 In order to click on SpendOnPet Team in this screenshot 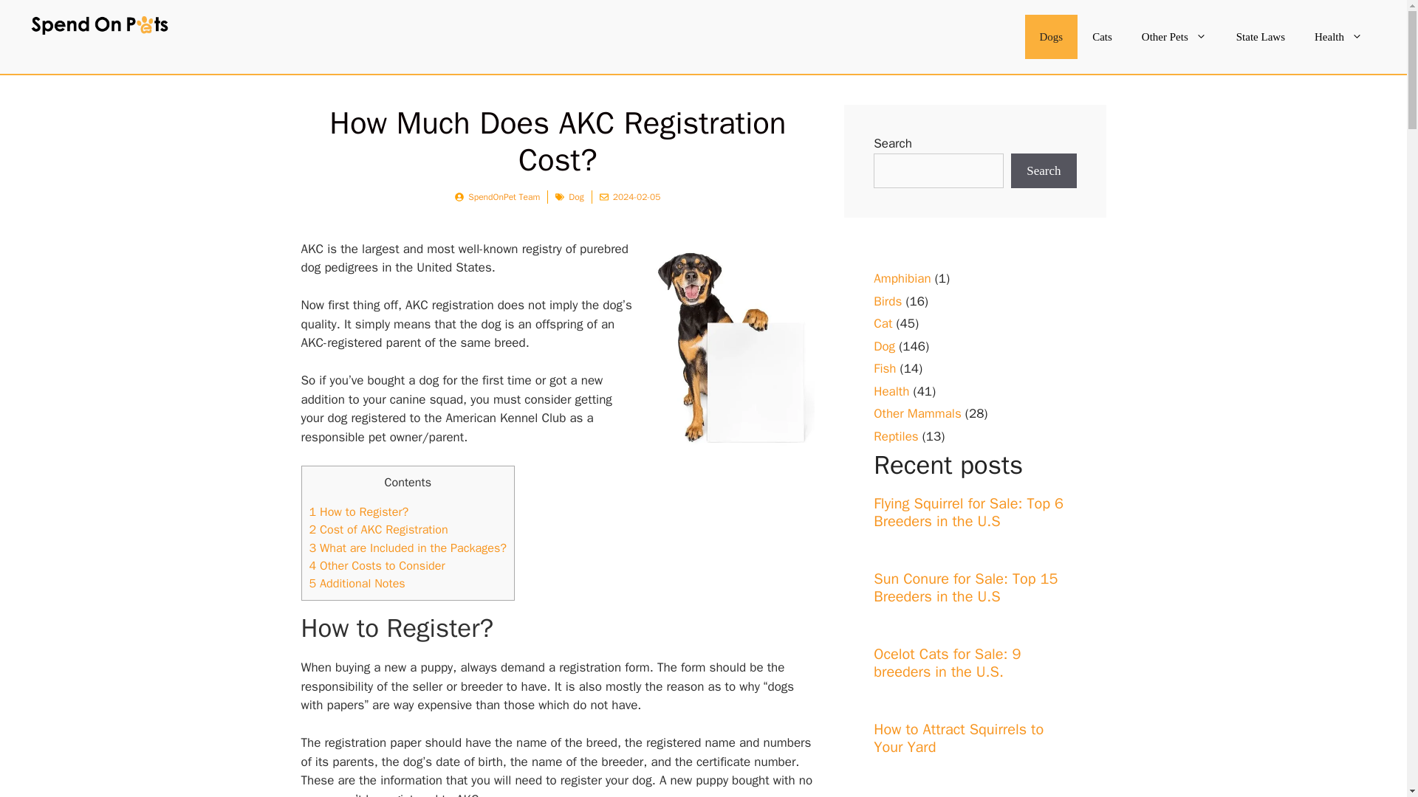, I will do `click(504, 197)`.